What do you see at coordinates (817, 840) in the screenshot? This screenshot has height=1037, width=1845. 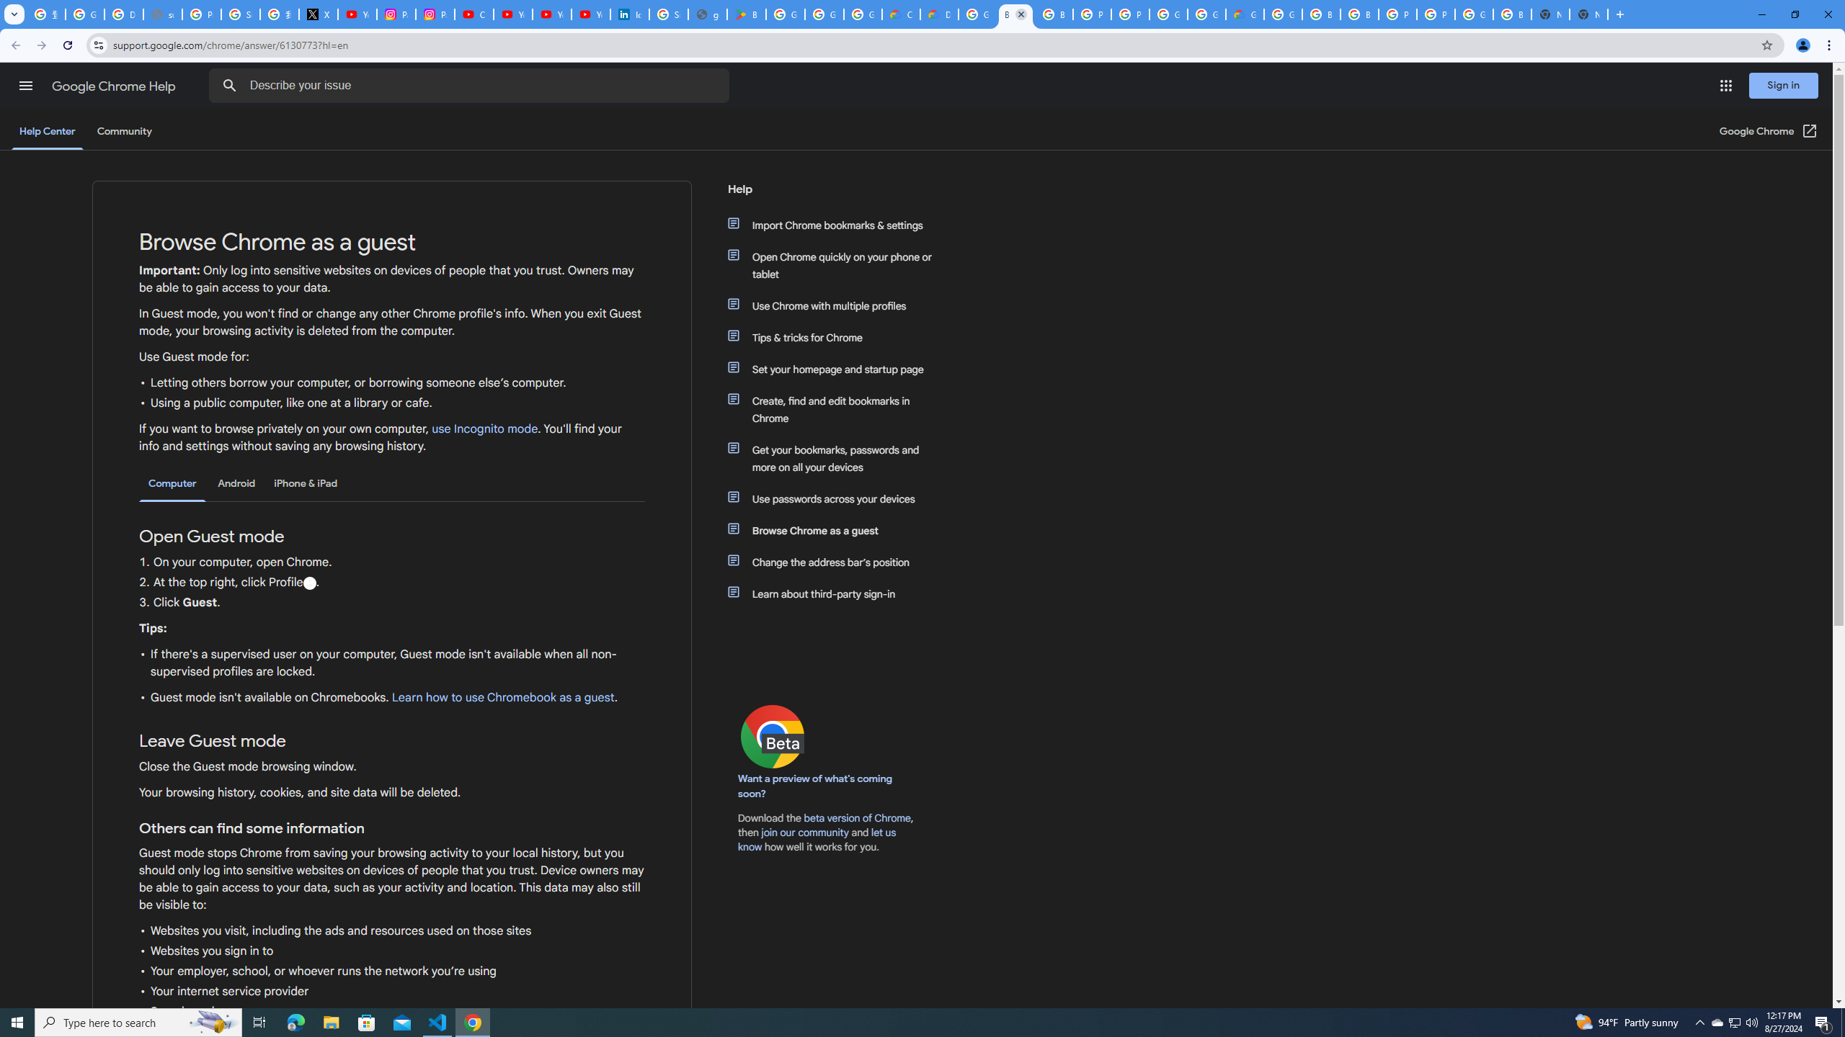 I see `let us know` at bounding box center [817, 840].